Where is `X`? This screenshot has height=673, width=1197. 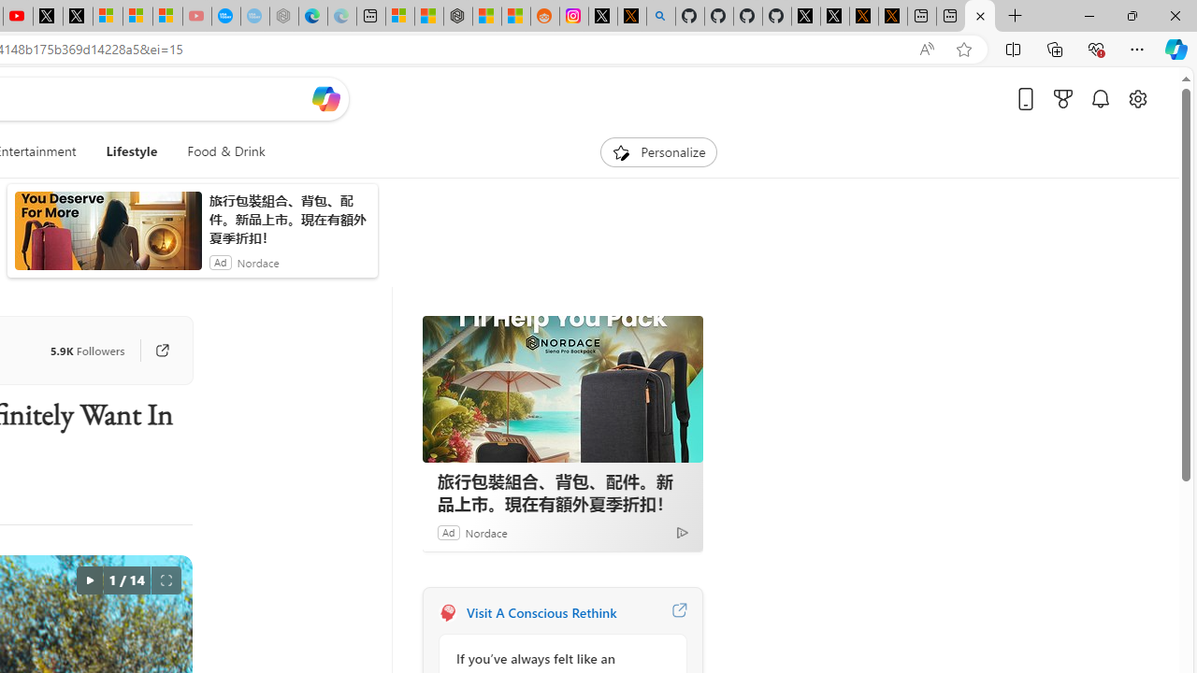
X is located at coordinates (52, 17).